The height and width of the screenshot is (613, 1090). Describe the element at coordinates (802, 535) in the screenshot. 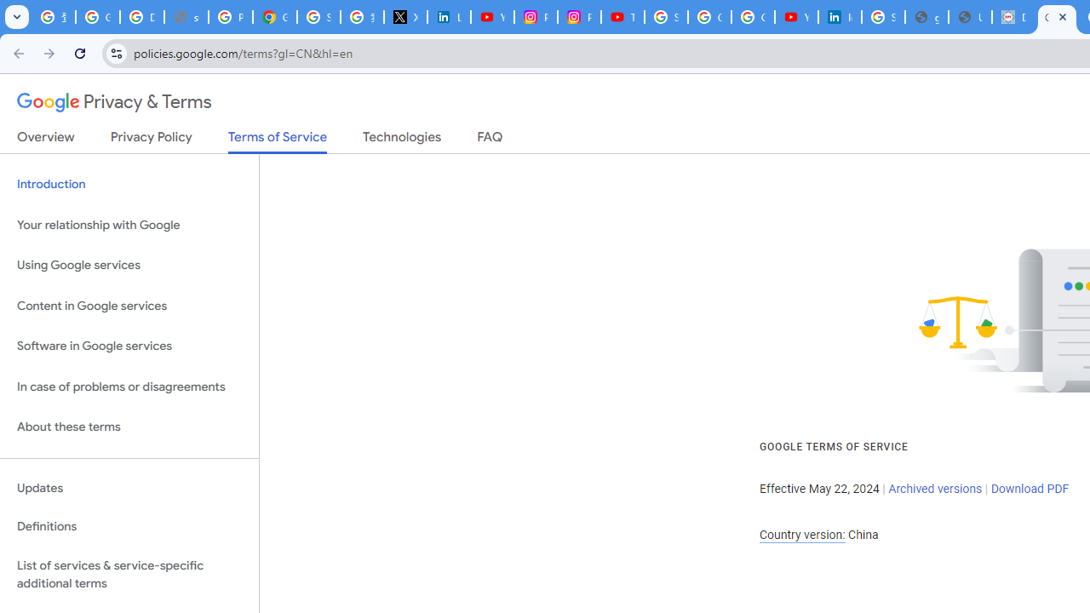

I see `Country version:` at that location.